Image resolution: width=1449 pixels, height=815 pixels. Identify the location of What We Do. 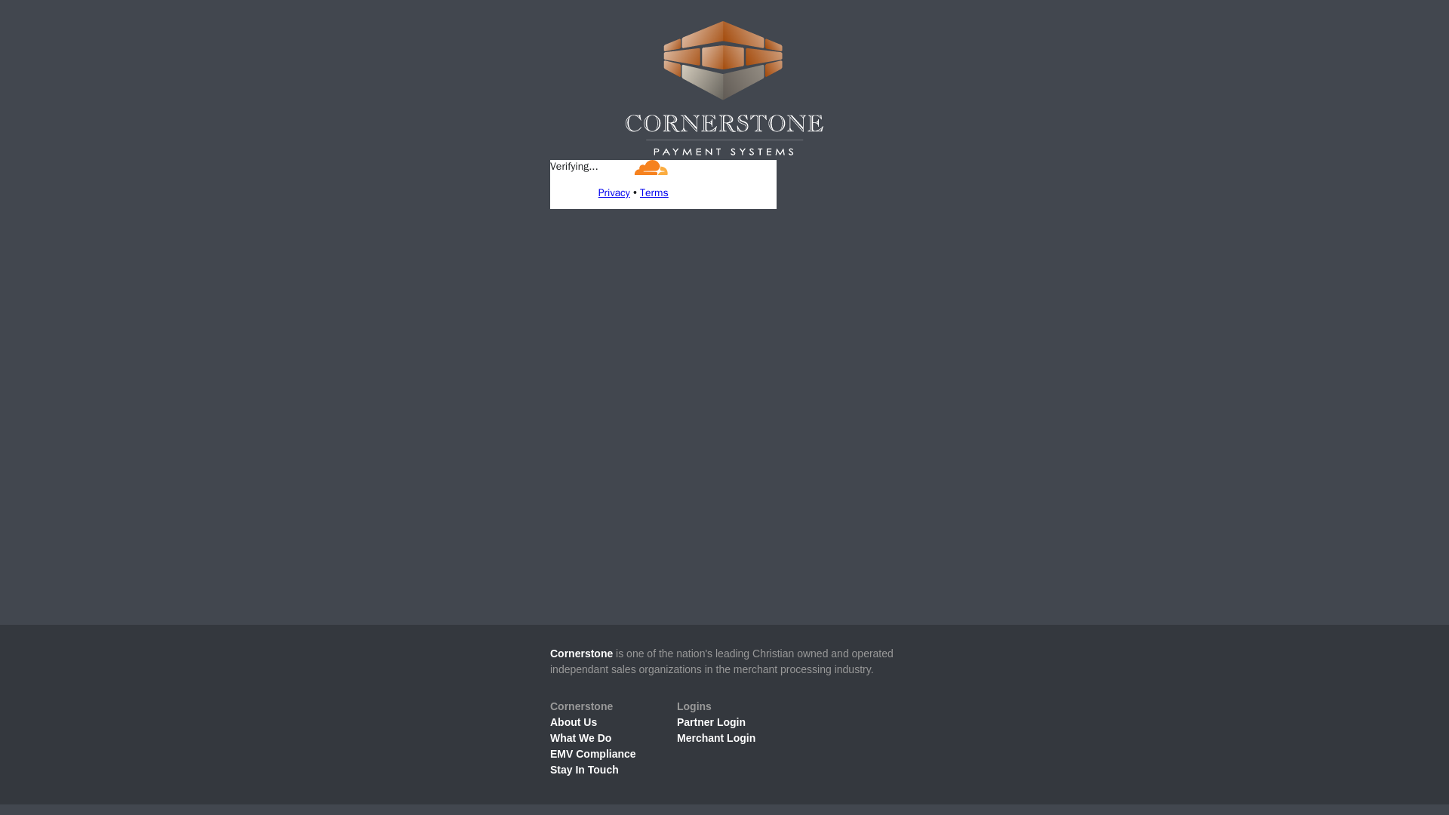
(581, 738).